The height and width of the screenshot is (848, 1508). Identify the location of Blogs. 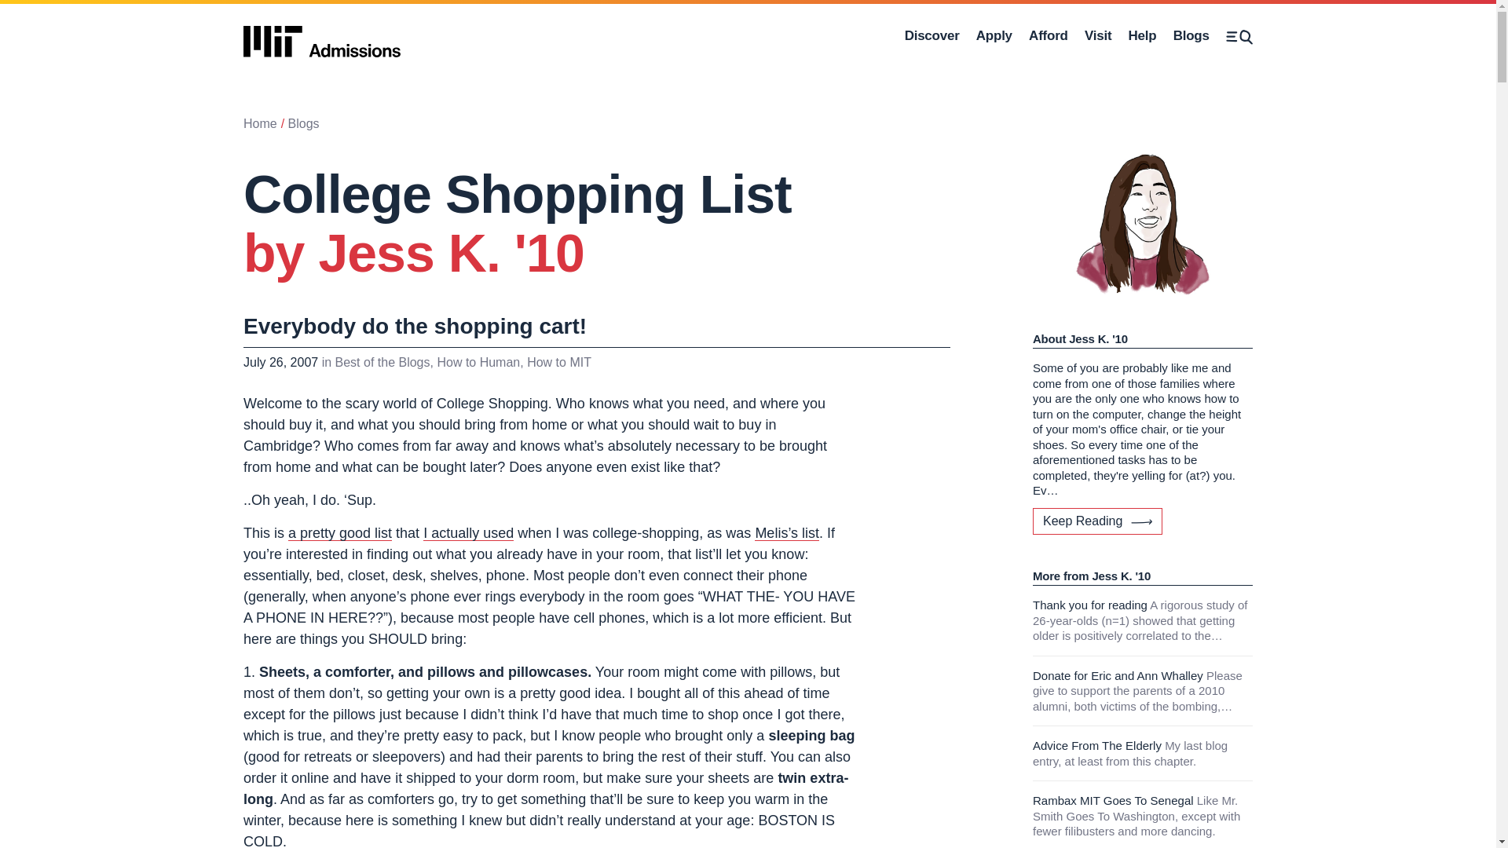
(1141, 521).